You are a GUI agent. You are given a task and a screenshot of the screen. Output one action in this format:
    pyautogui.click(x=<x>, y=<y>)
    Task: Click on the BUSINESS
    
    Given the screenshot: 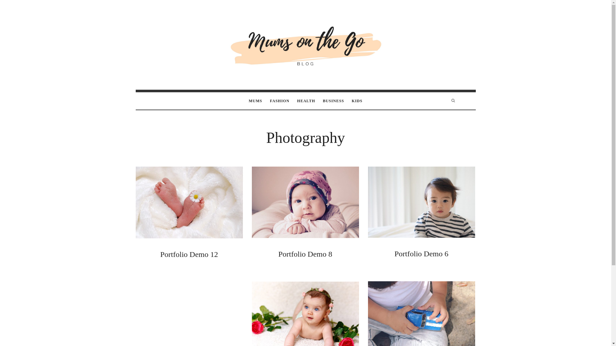 What is the action you would take?
    pyautogui.click(x=333, y=101)
    